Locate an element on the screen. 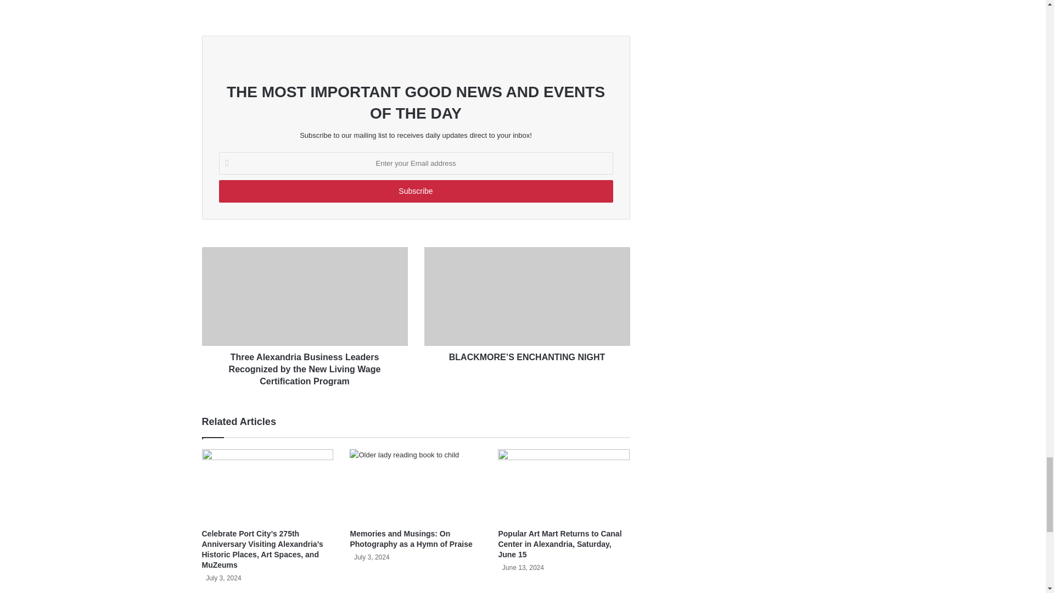  Subscribe is located at coordinates (415, 191).